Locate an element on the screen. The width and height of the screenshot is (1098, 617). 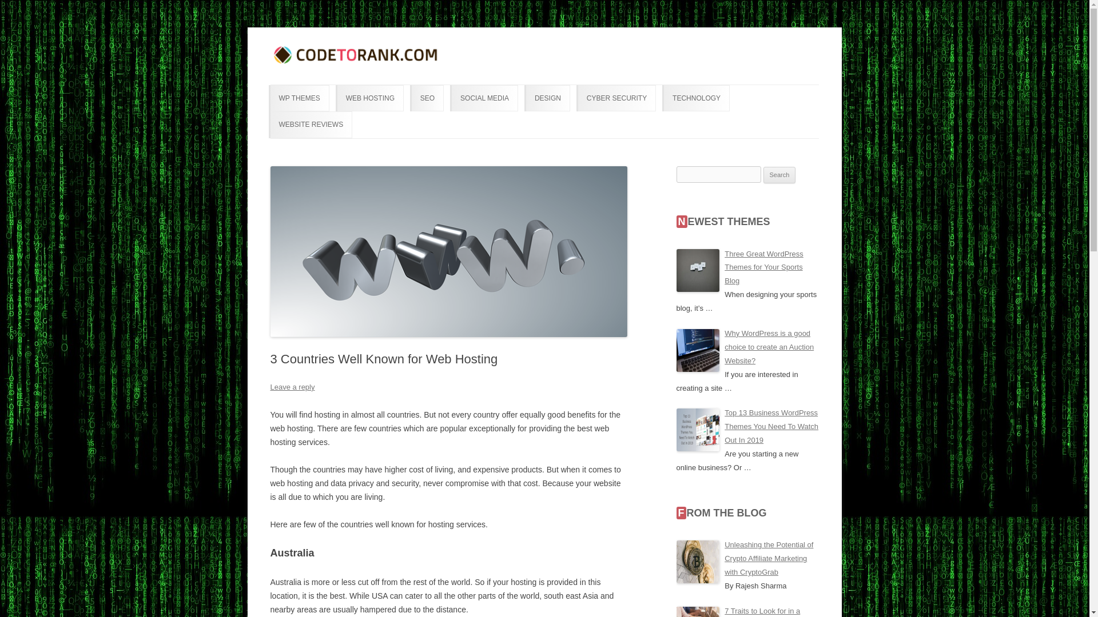
Search is located at coordinates (779, 175).